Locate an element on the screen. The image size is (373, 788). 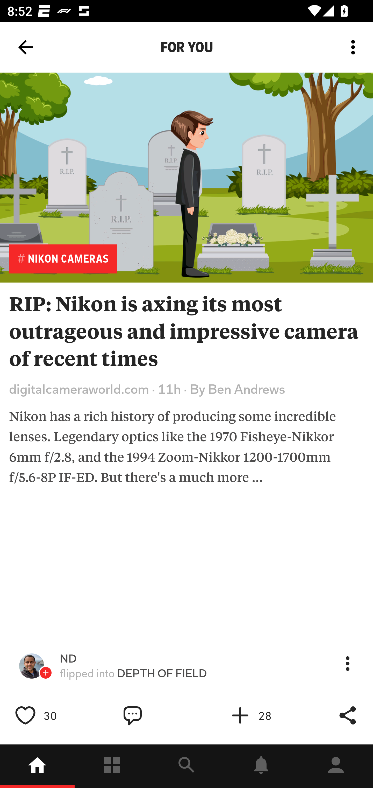
Notifications is located at coordinates (261, 766).